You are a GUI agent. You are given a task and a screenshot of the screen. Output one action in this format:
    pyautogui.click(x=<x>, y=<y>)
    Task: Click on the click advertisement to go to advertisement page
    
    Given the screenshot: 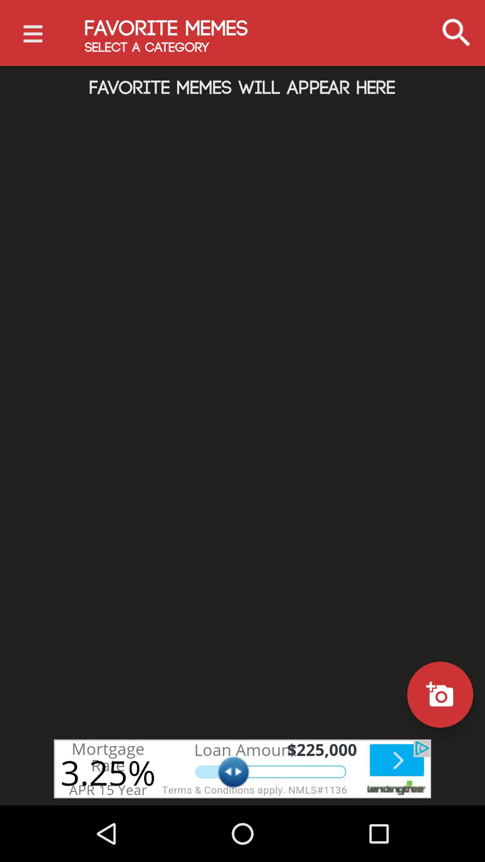 What is the action you would take?
    pyautogui.click(x=242, y=769)
    